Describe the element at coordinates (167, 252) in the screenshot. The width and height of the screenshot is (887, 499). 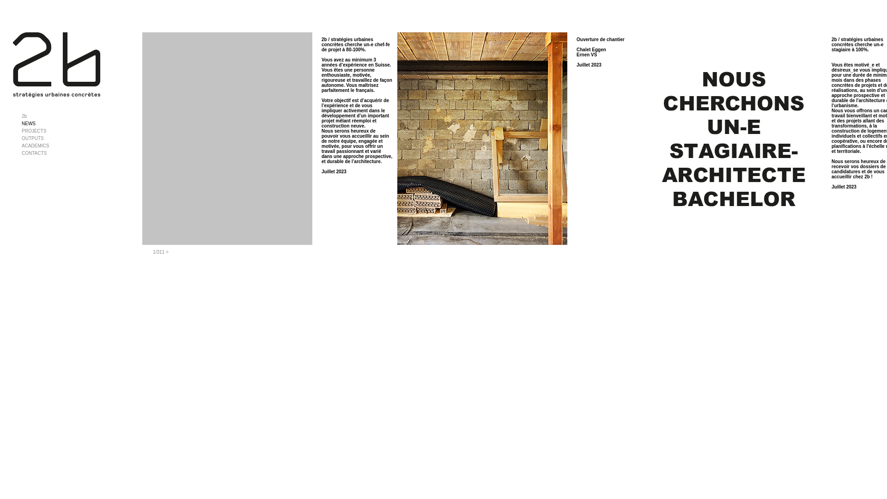
I see `>` at that location.